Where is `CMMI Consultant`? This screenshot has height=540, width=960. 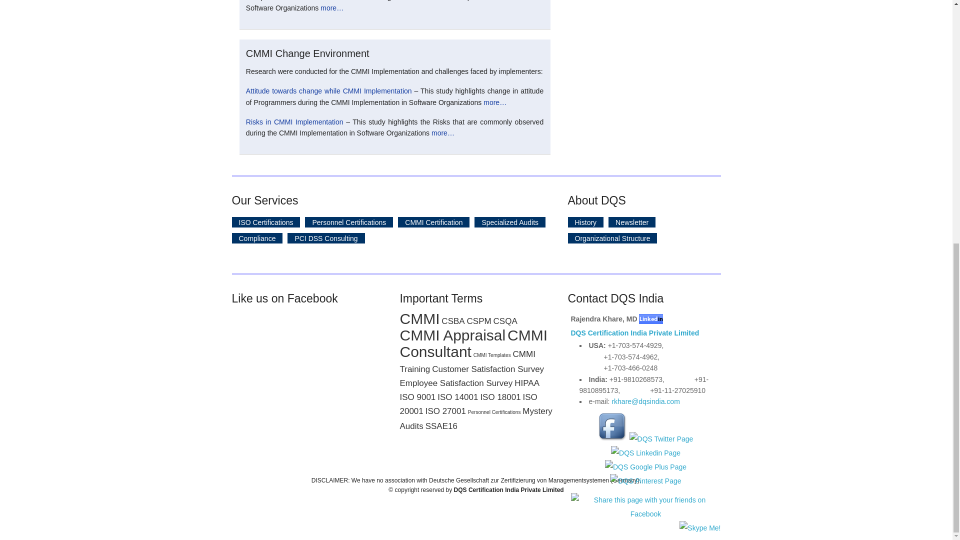 CMMI Consultant is located at coordinates (473, 343).